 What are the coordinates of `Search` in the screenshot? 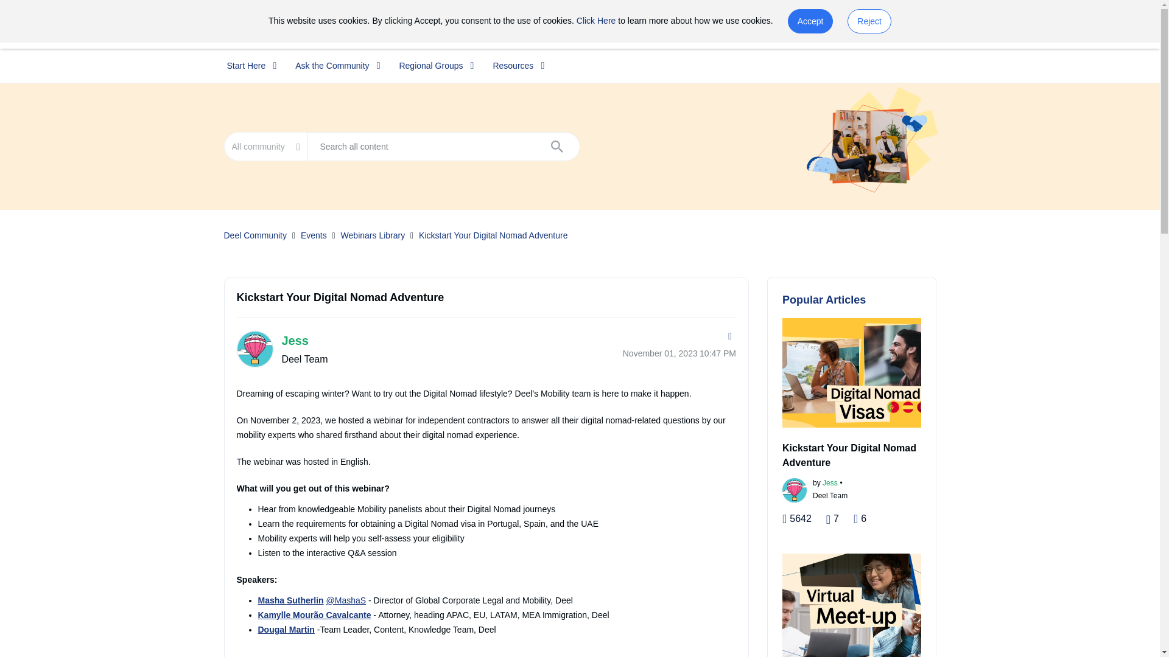 It's located at (443, 146).